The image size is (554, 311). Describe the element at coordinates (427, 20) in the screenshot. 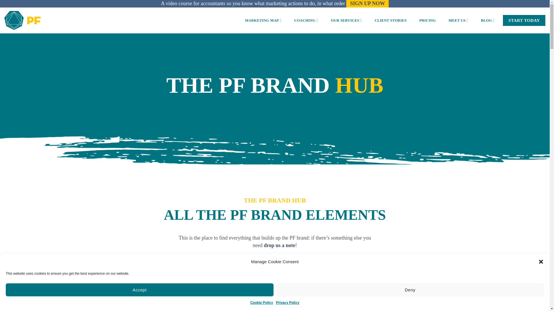

I see `PRICING` at that location.